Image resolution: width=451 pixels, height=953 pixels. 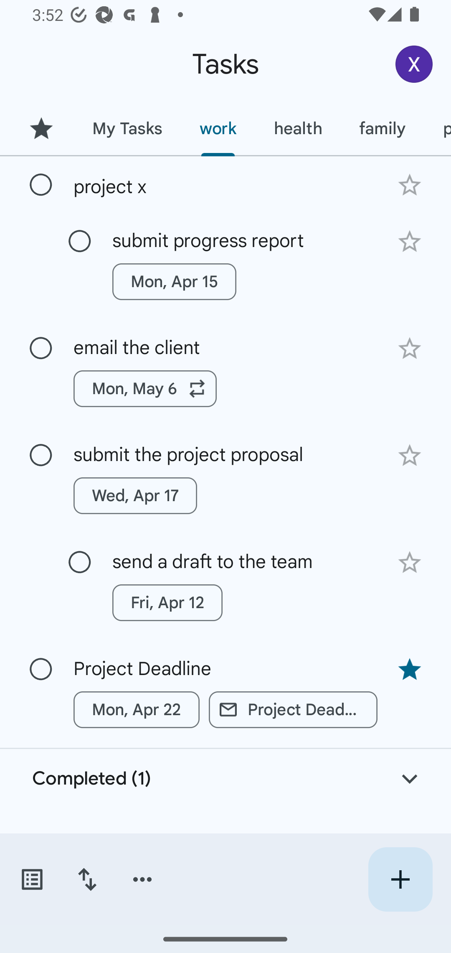 What do you see at coordinates (41, 669) in the screenshot?
I see `Mark as complete` at bounding box center [41, 669].